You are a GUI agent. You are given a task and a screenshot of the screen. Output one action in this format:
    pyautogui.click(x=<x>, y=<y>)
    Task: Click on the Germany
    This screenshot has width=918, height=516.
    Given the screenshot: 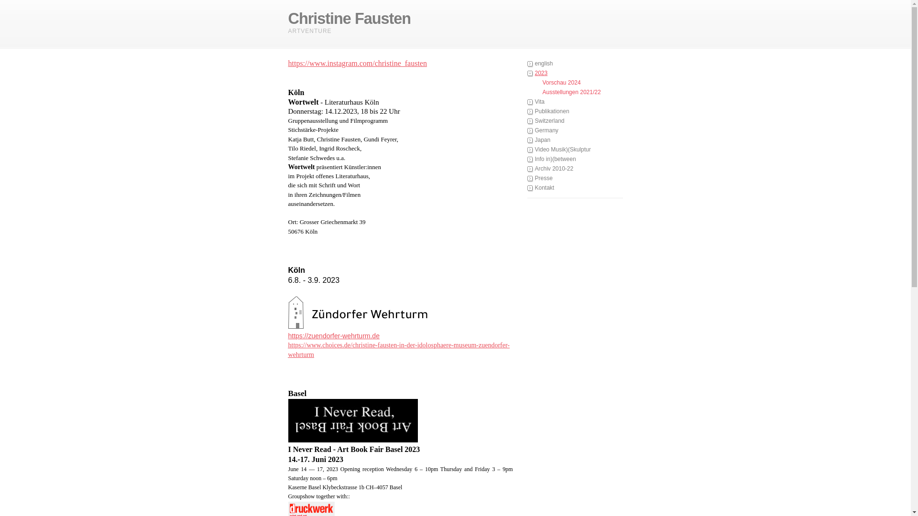 What is the action you would take?
    pyautogui.click(x=575, y=131)
    